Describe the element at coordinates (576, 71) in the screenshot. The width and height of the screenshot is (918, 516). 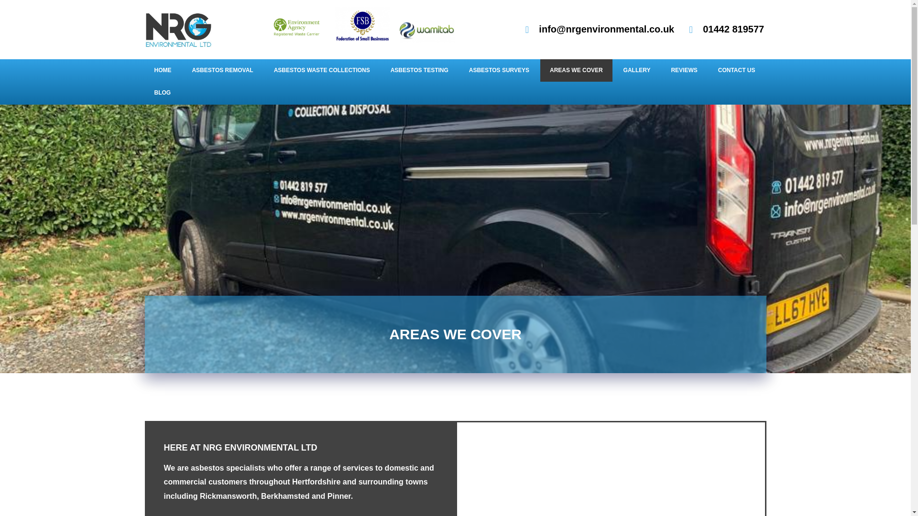
I see `AREAS WE COVER` at that location.